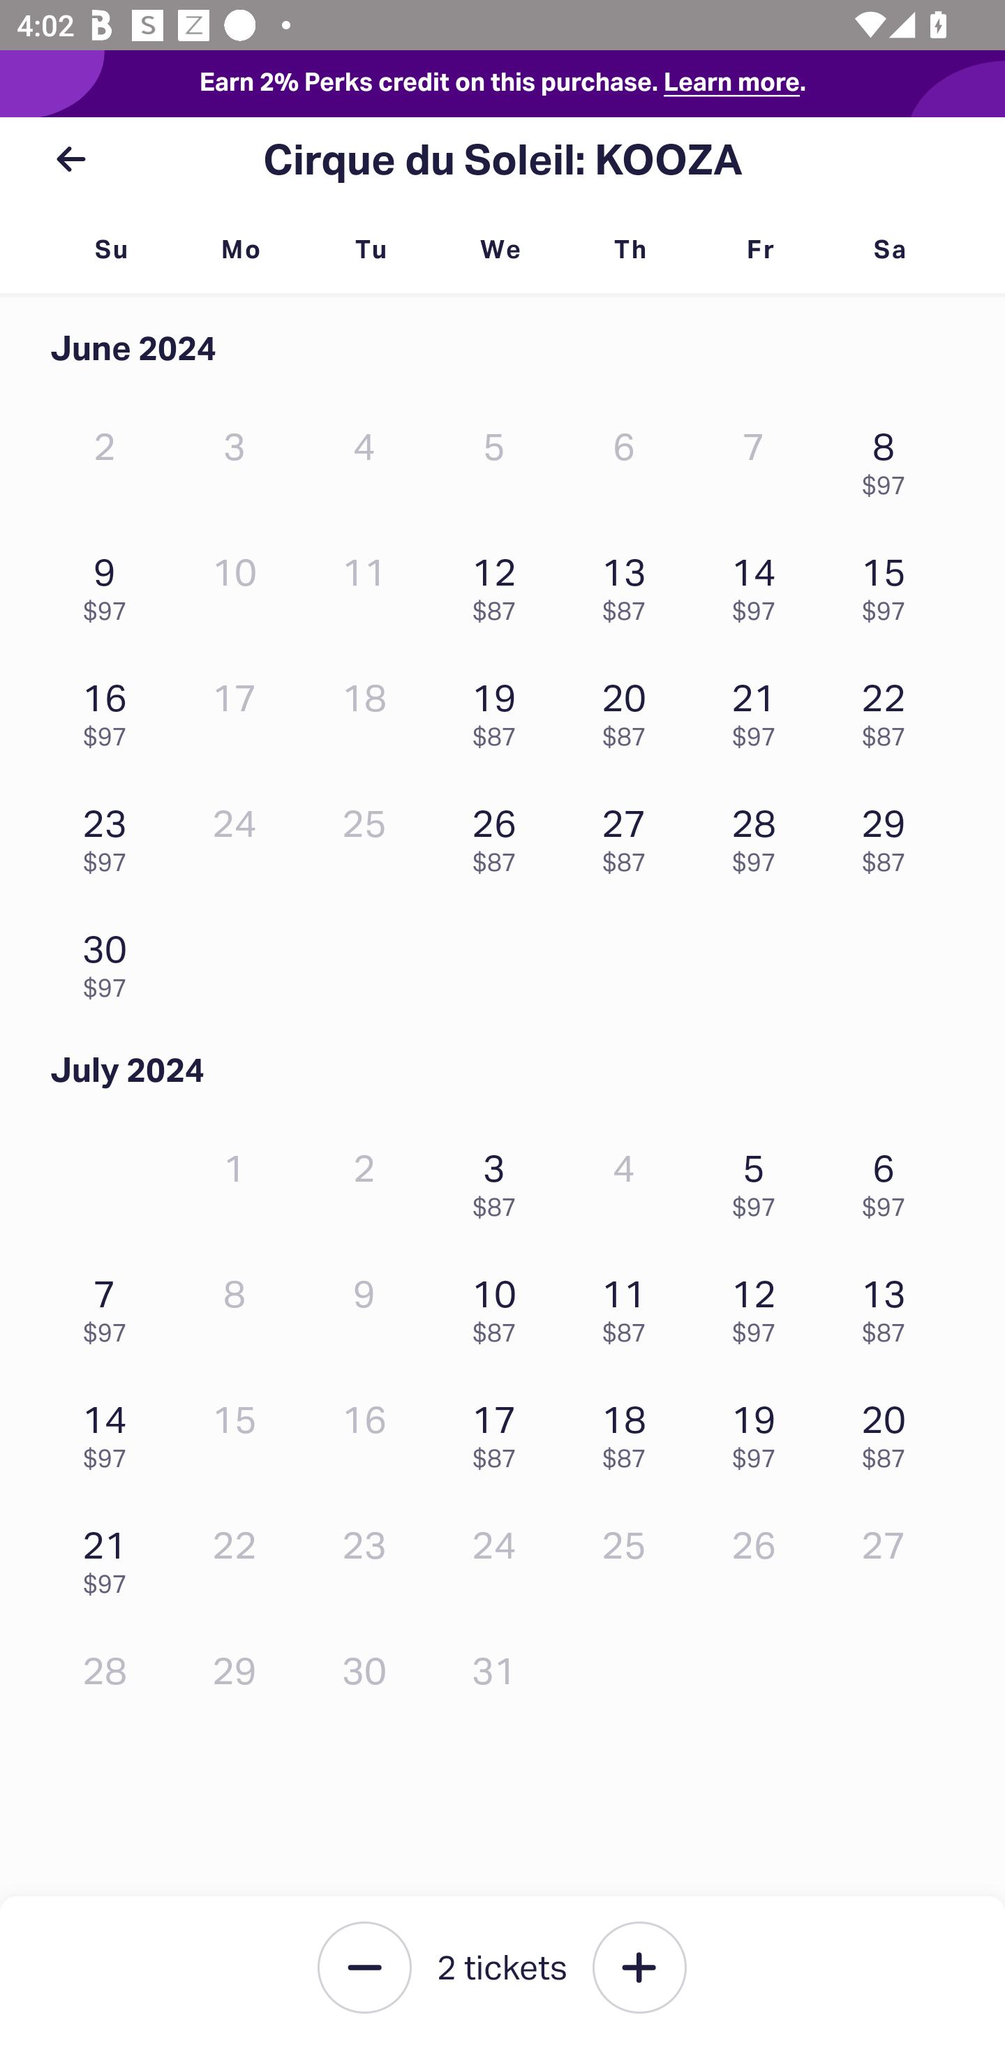 Image resolution: width=1005 pixels, height=2066 pixels. I want to click on 12 $97, so click(760, 1304).